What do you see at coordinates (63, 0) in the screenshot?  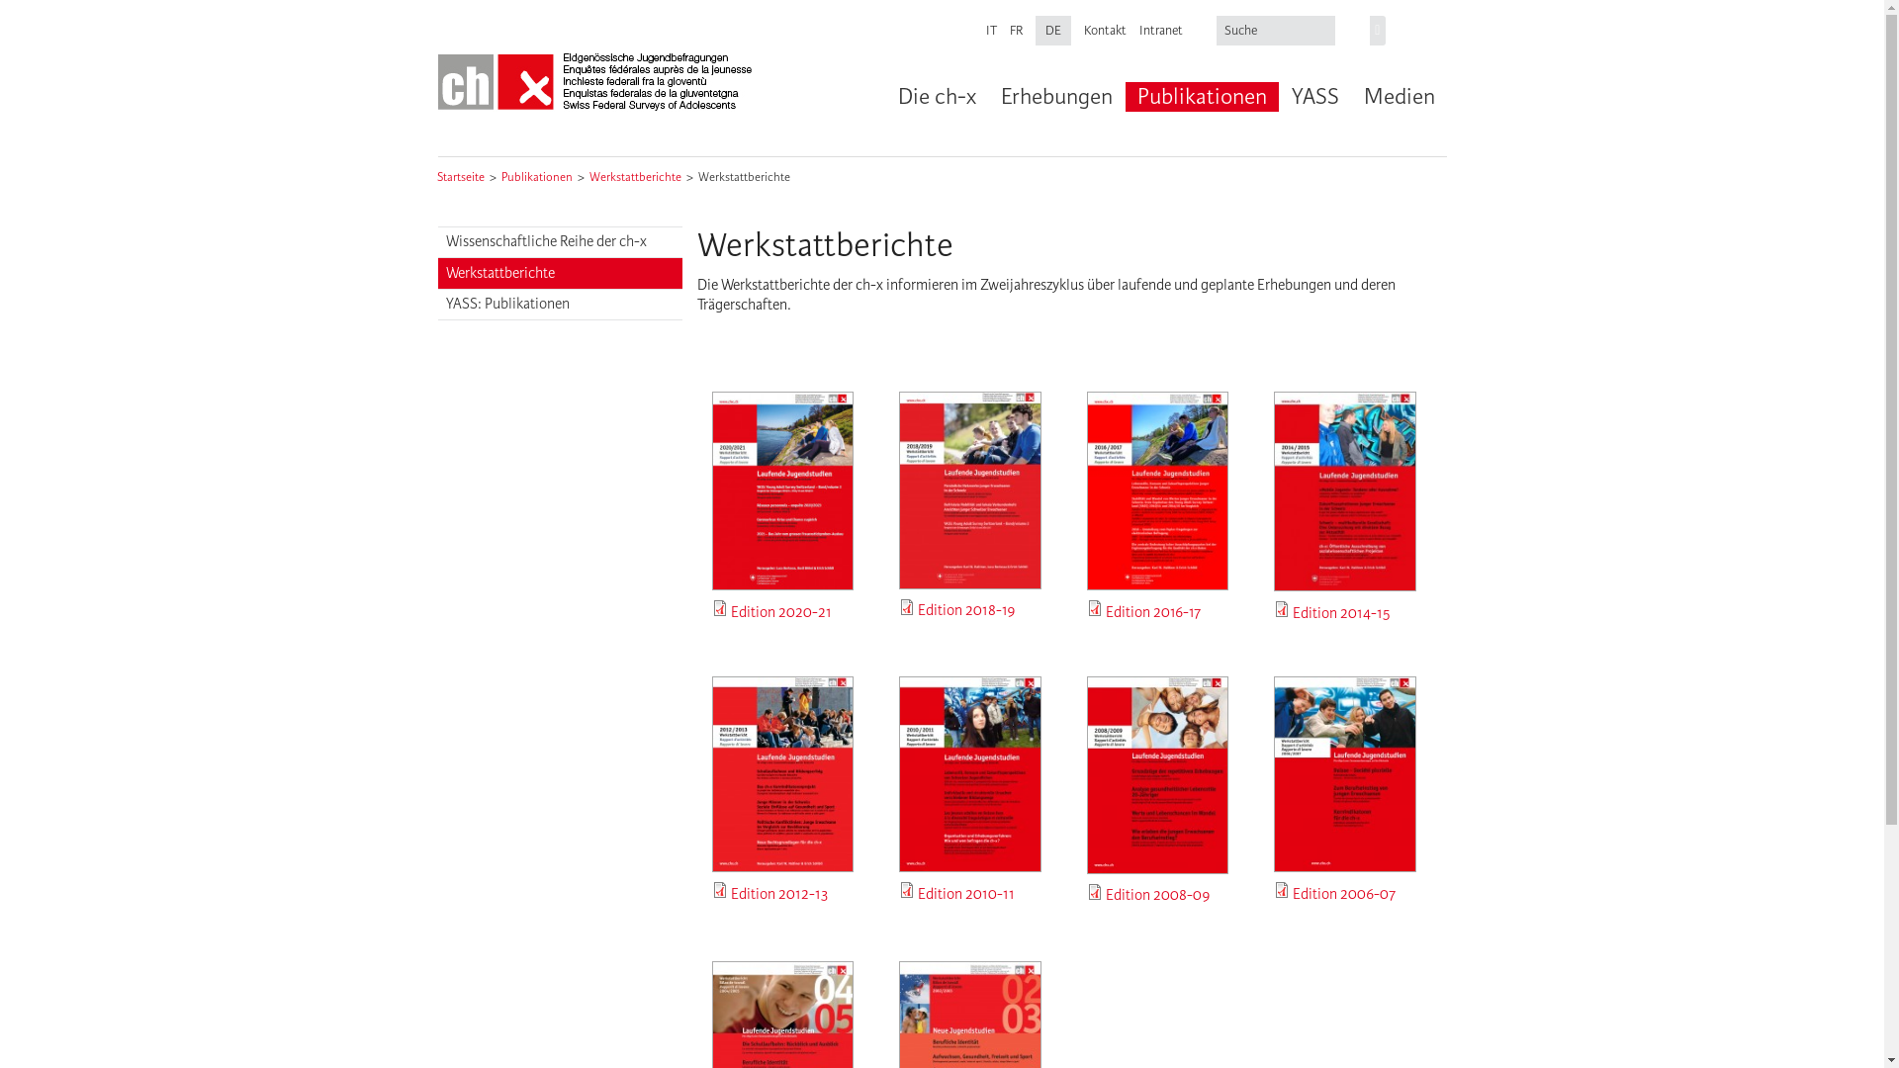 I see `Skip to main content` at bounding box center [63, 0].